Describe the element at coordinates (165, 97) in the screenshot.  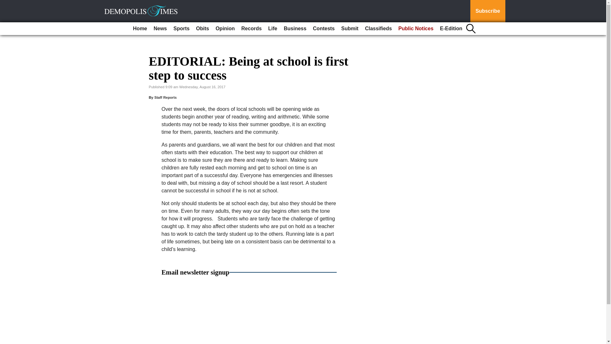
I see `Staff Reports` at that location.